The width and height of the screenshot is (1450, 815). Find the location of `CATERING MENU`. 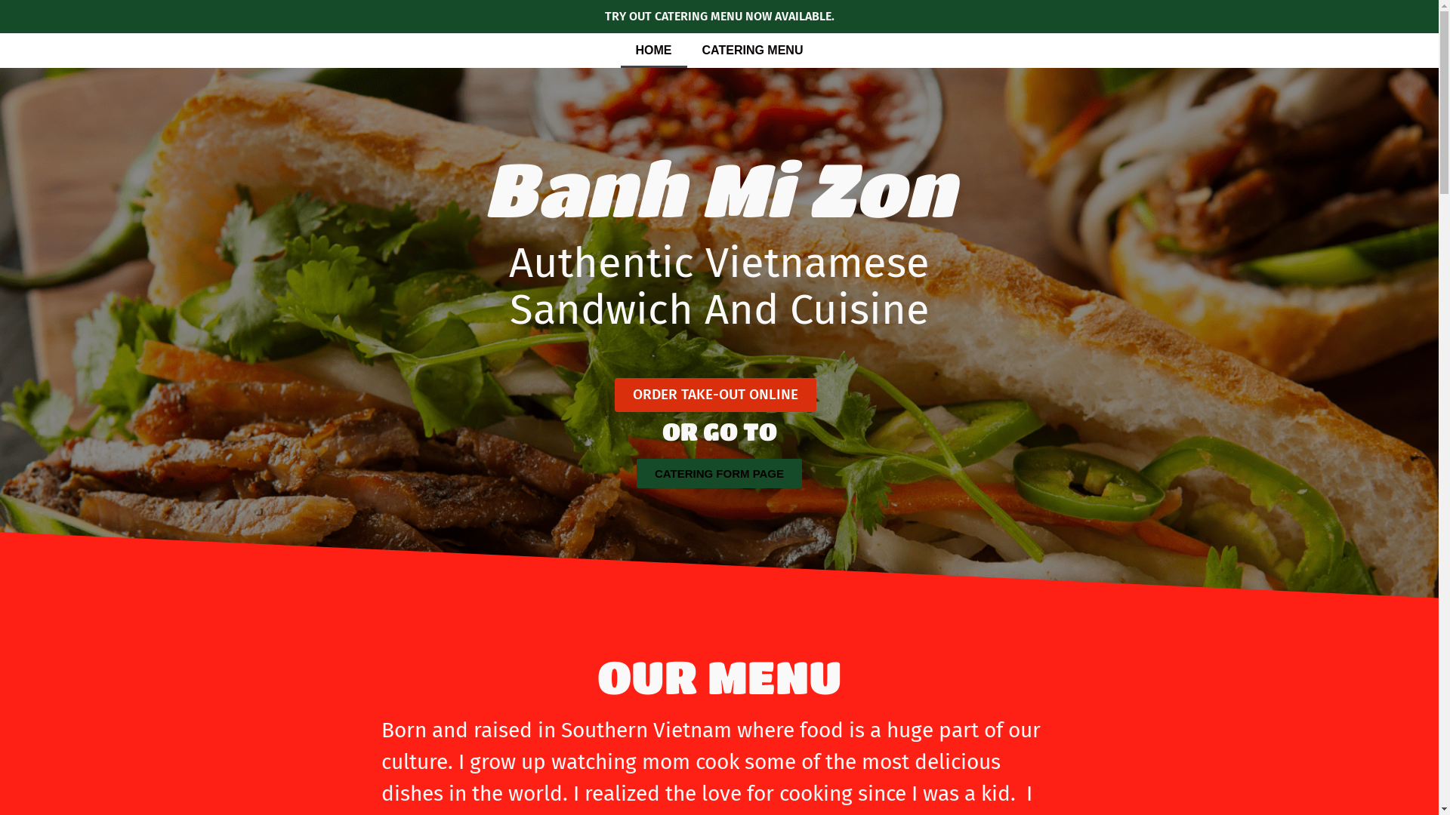

CATERING MENU is located at coordinates (753, 51).